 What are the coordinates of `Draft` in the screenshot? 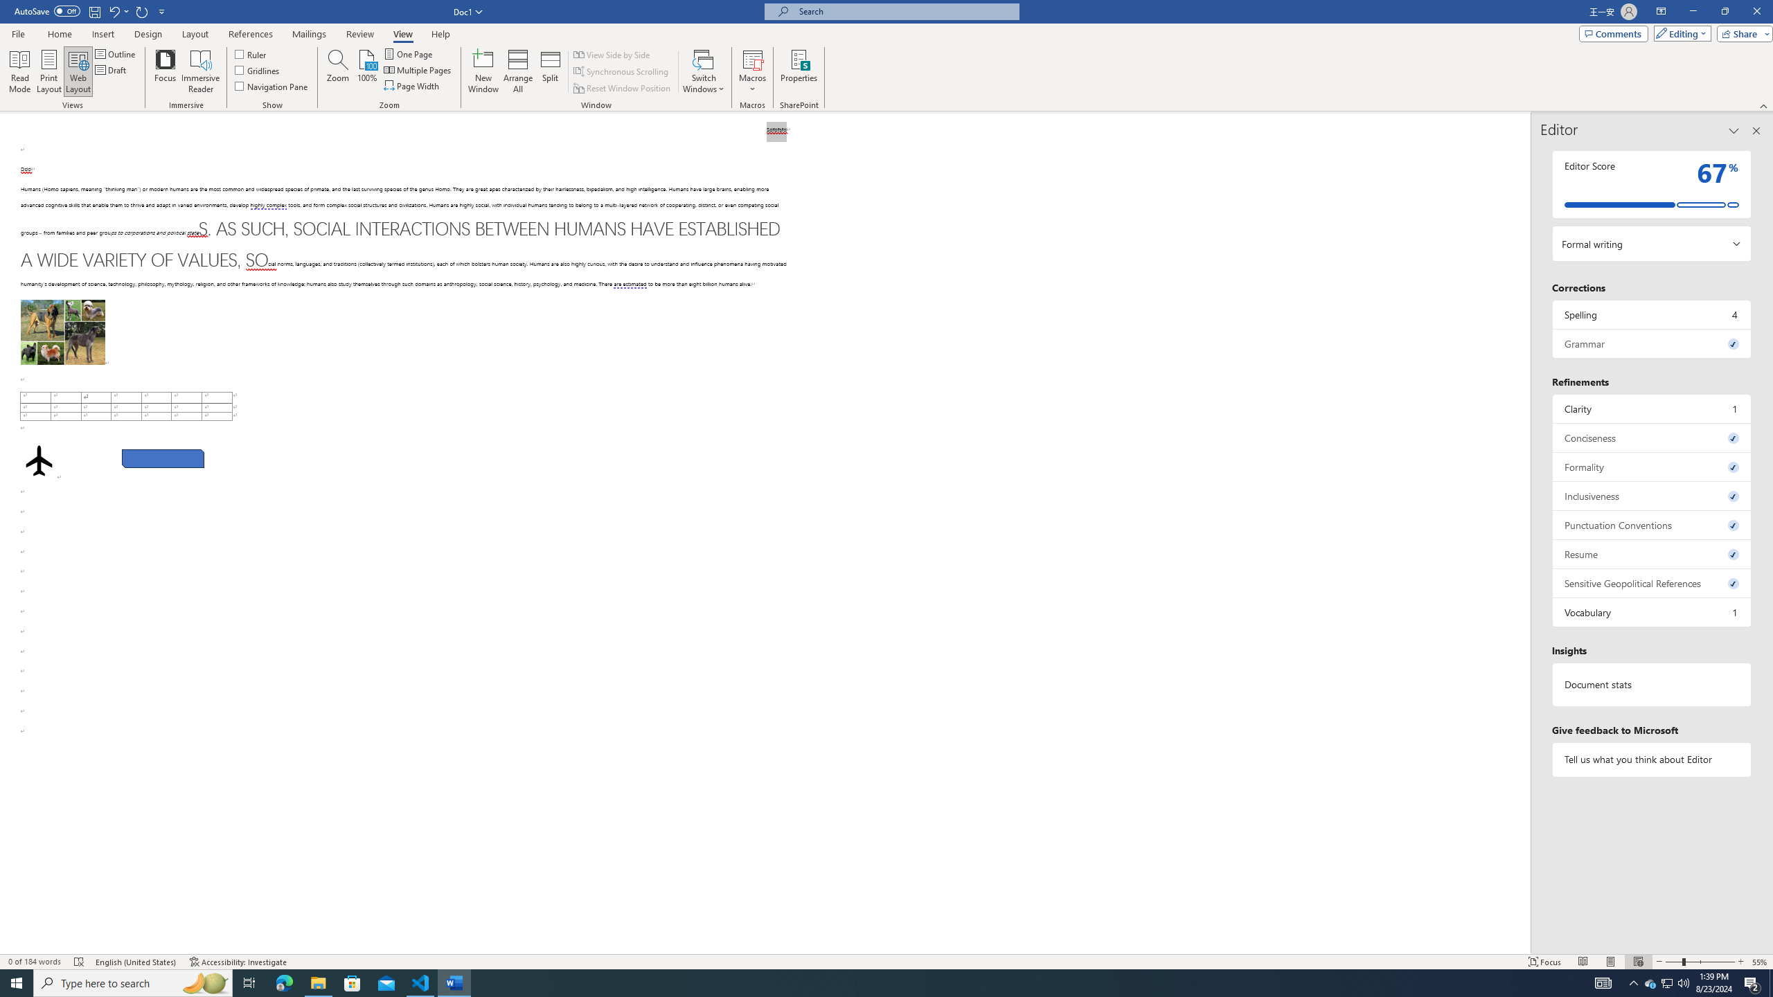 It's located at (112, 69).